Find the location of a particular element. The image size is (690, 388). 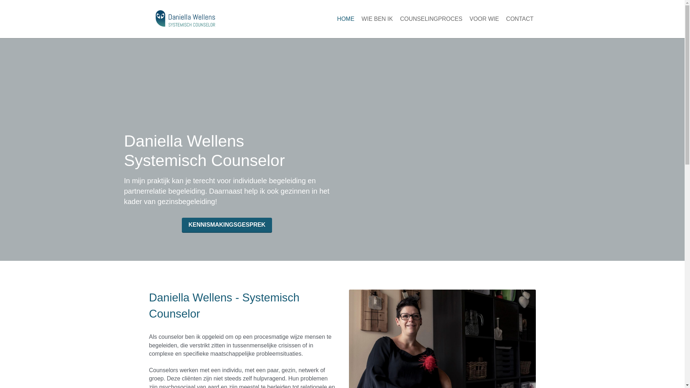

HOME is located at coordinates (346, 19).